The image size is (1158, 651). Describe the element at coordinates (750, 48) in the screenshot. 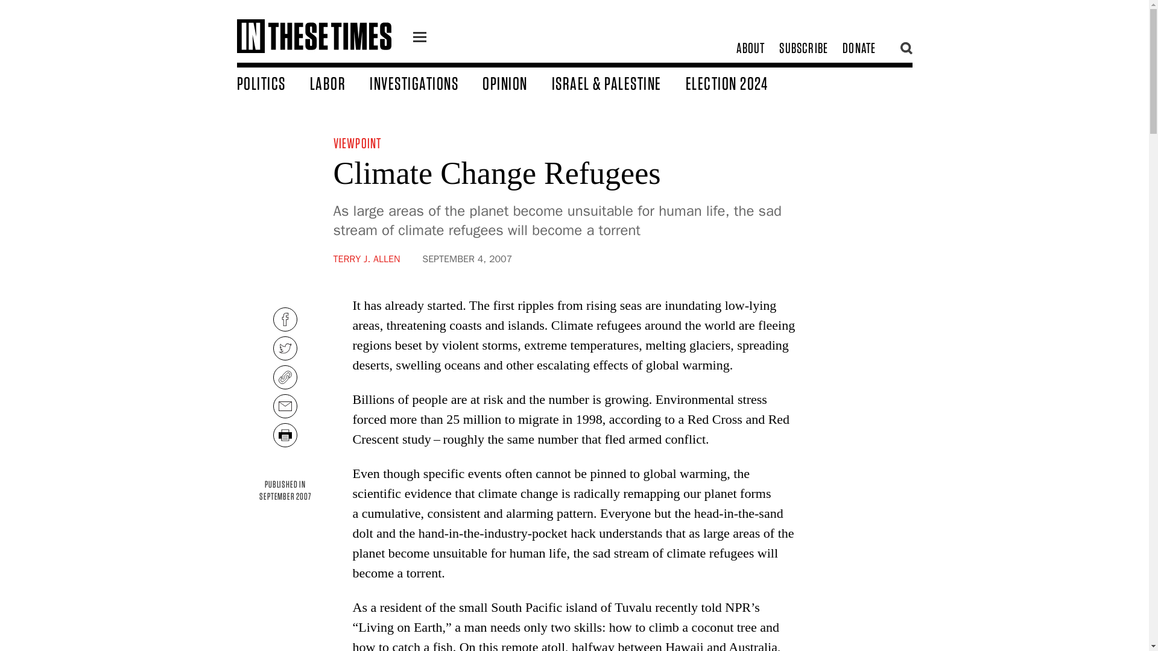

I see `POLITICS` at that location.